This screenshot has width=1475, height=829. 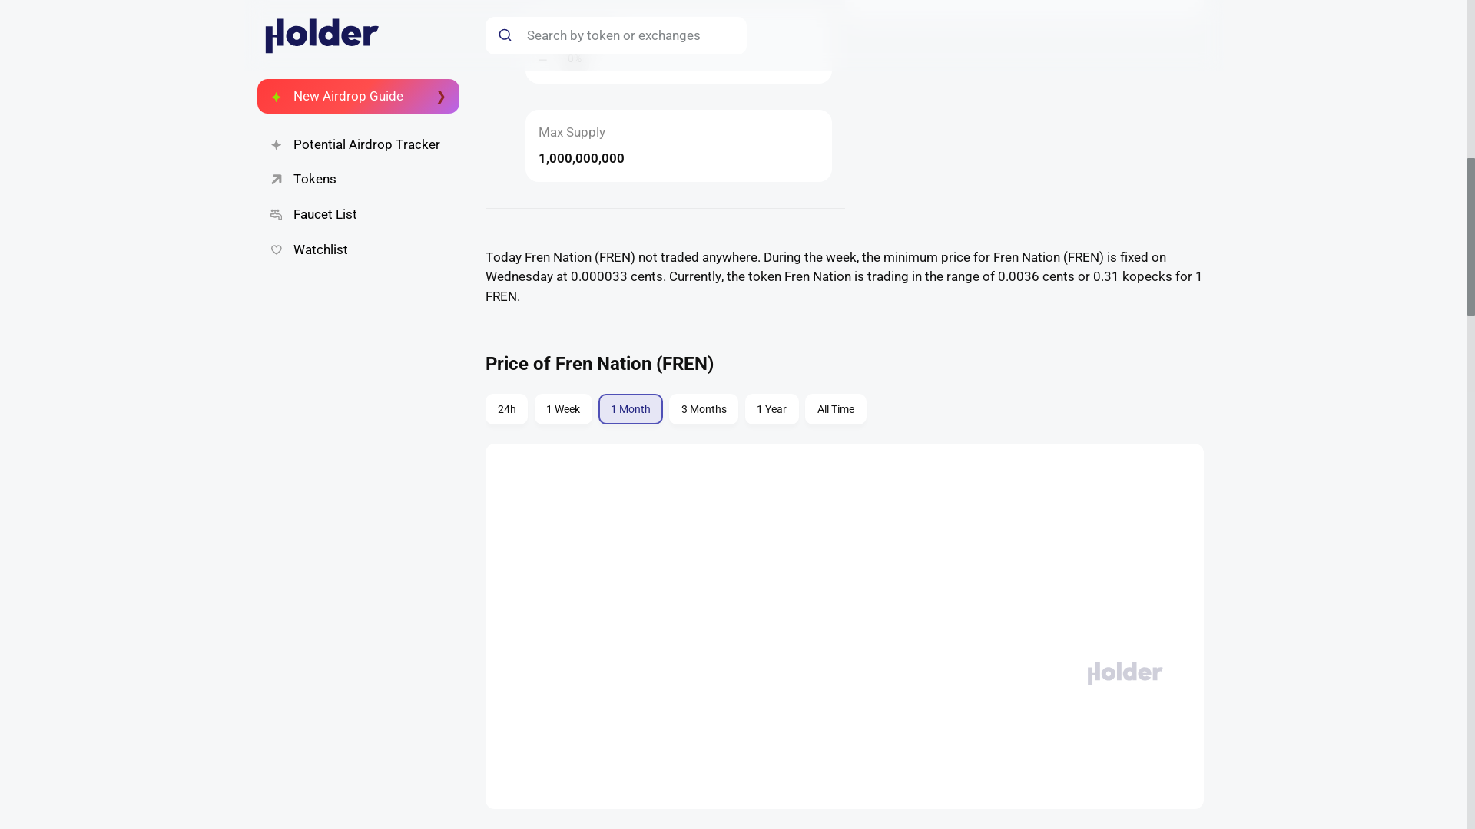 What do you see at coordinates (630, 408) in the screenshot?
I see `1 Month` at bounding box center [630, 408].